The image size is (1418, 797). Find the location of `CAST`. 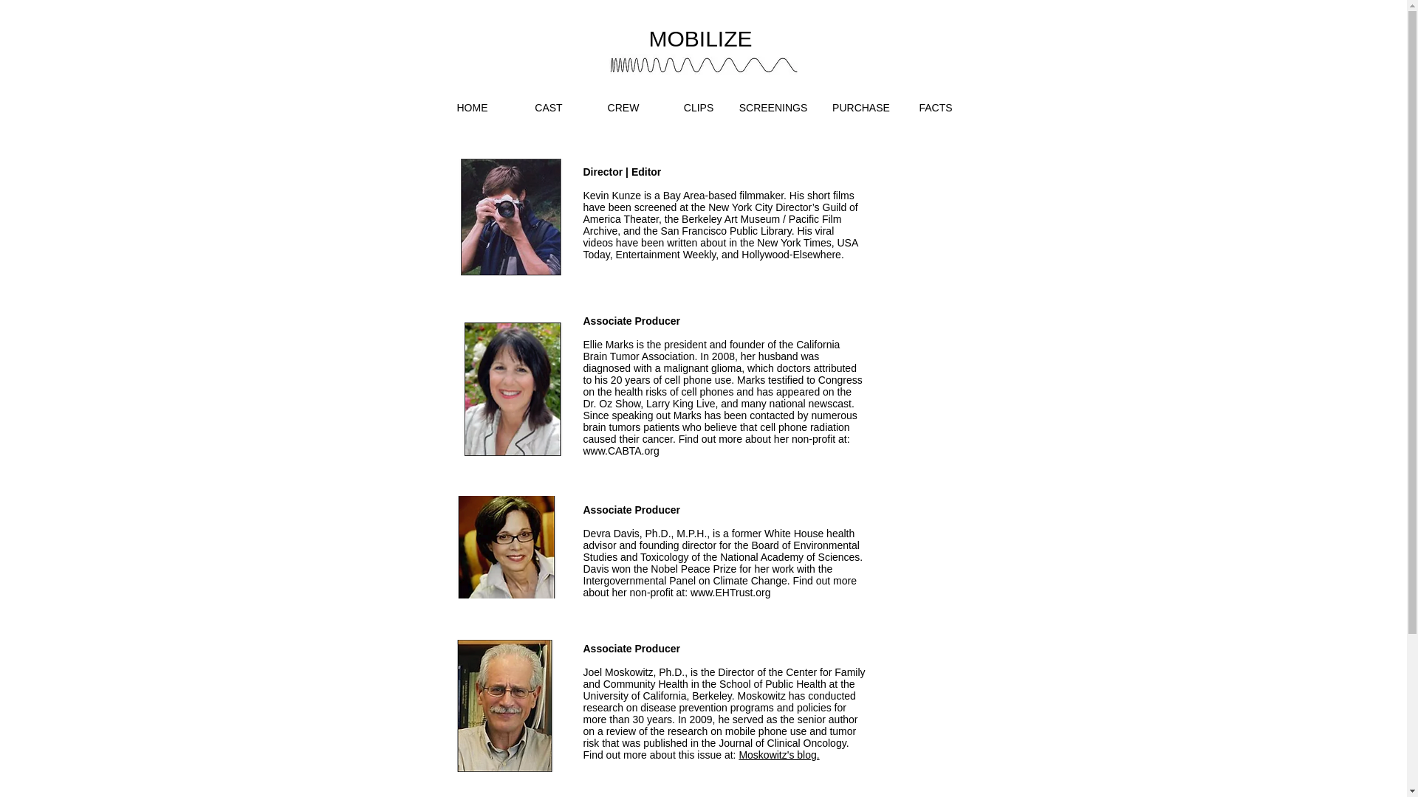

CAST is located at coordinates (548, 108).